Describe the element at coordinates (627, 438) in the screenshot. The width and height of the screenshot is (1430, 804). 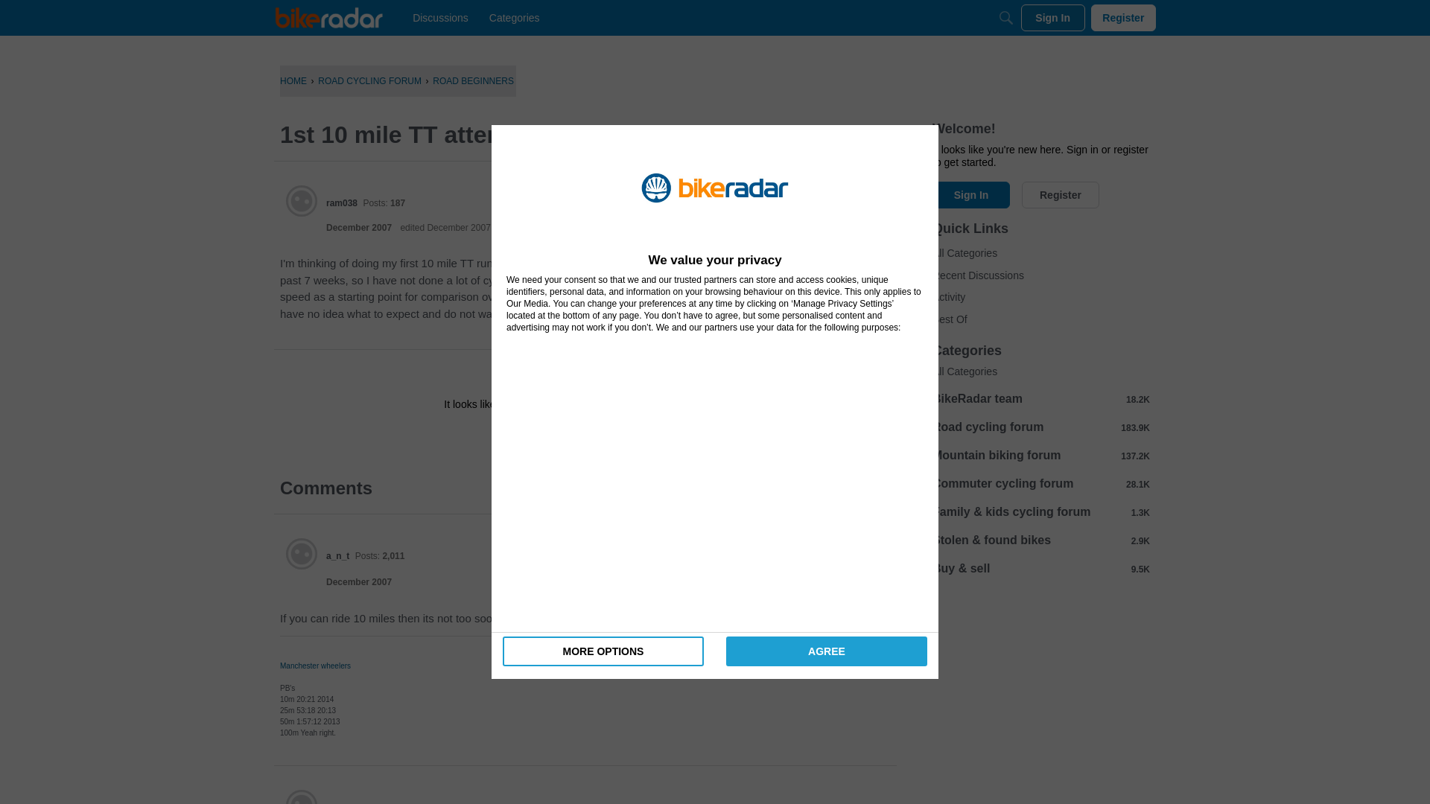
I see `Register` at that location.